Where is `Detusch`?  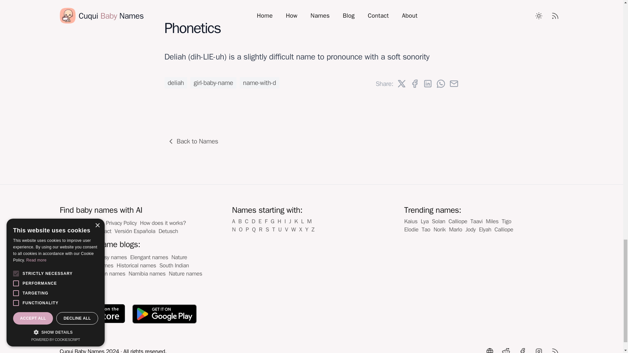
Detusch is located at coordinates (168, 231).